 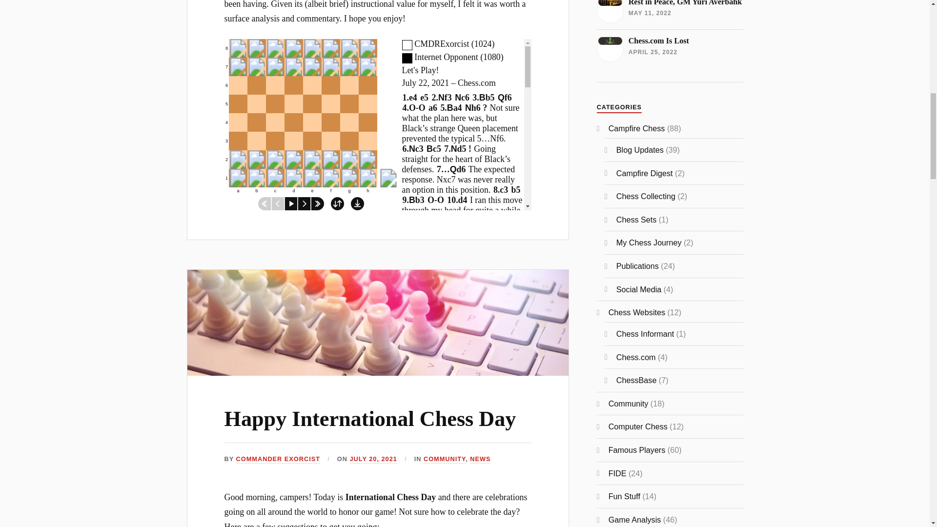 I want to click on JULY 20, 2021, so click(x=373, y=460).